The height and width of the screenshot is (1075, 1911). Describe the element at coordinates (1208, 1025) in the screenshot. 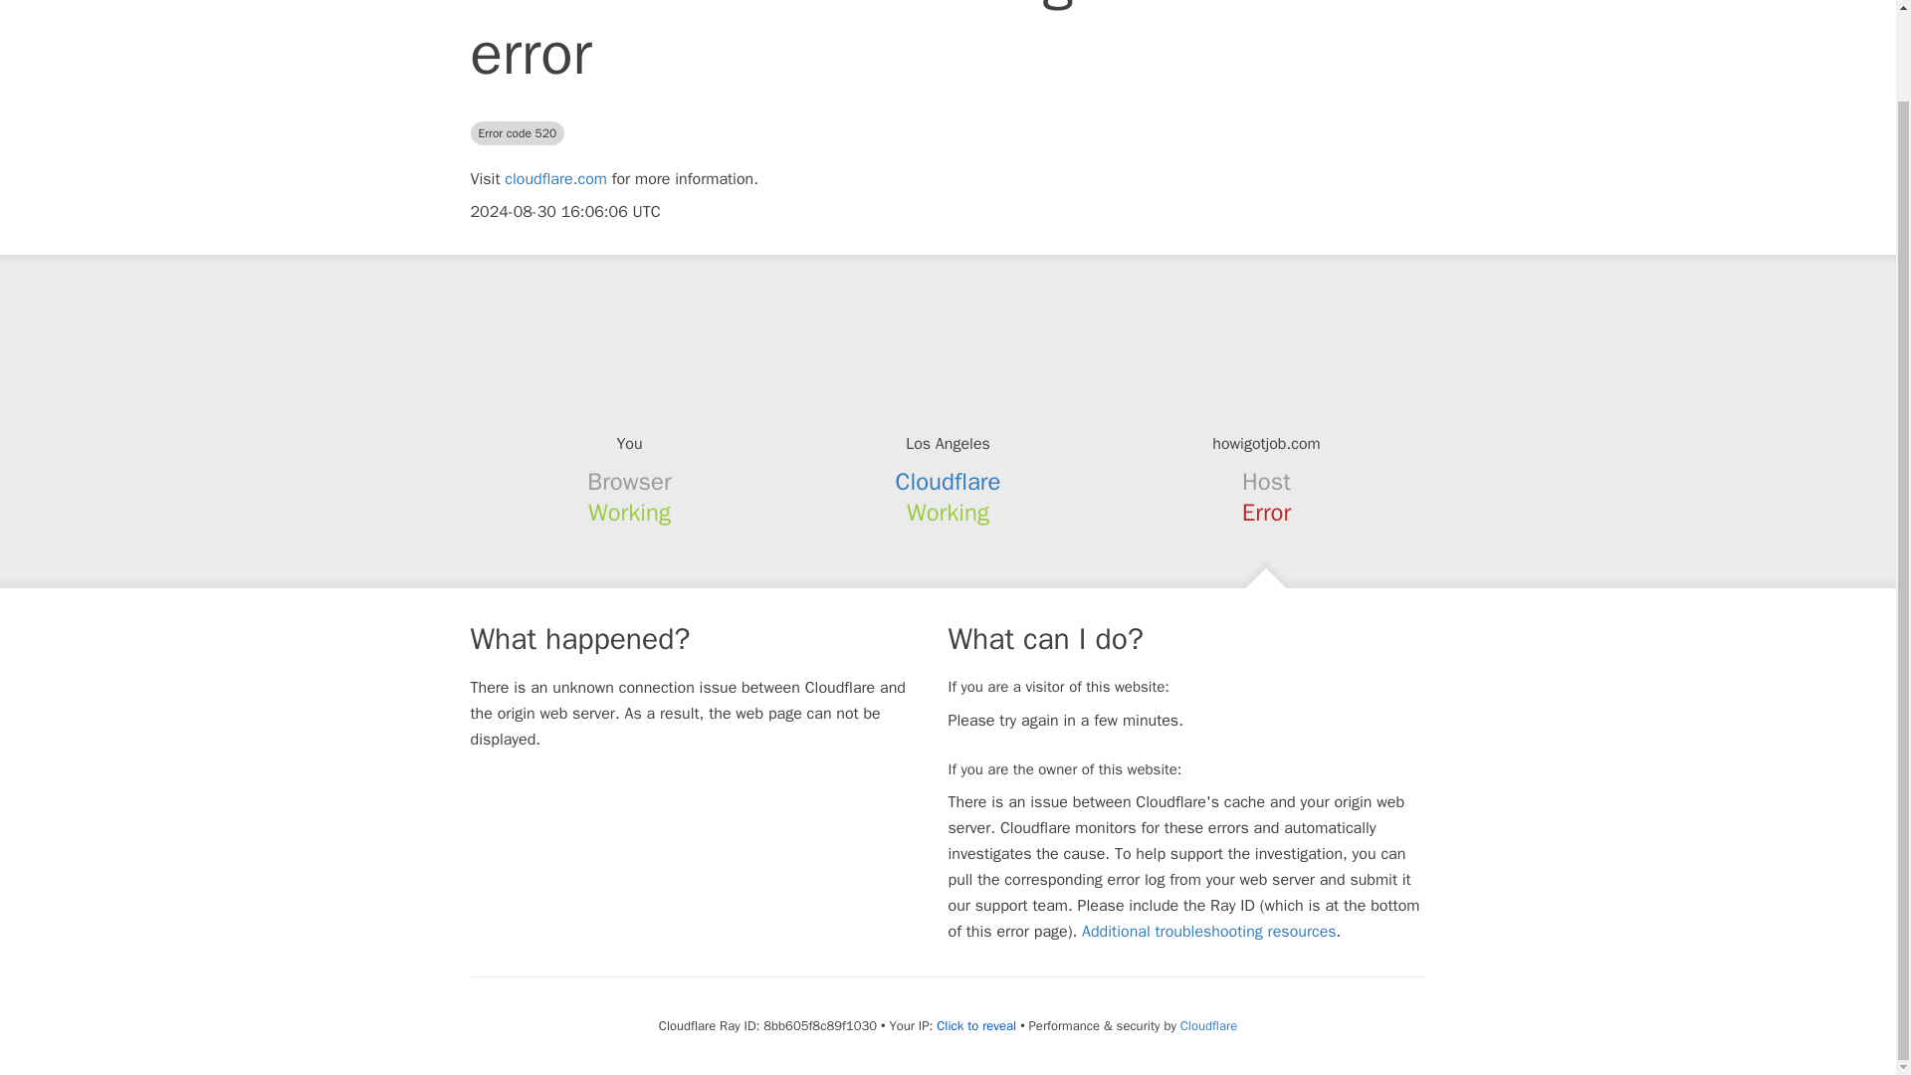

I see `Cloudflare` at that location.